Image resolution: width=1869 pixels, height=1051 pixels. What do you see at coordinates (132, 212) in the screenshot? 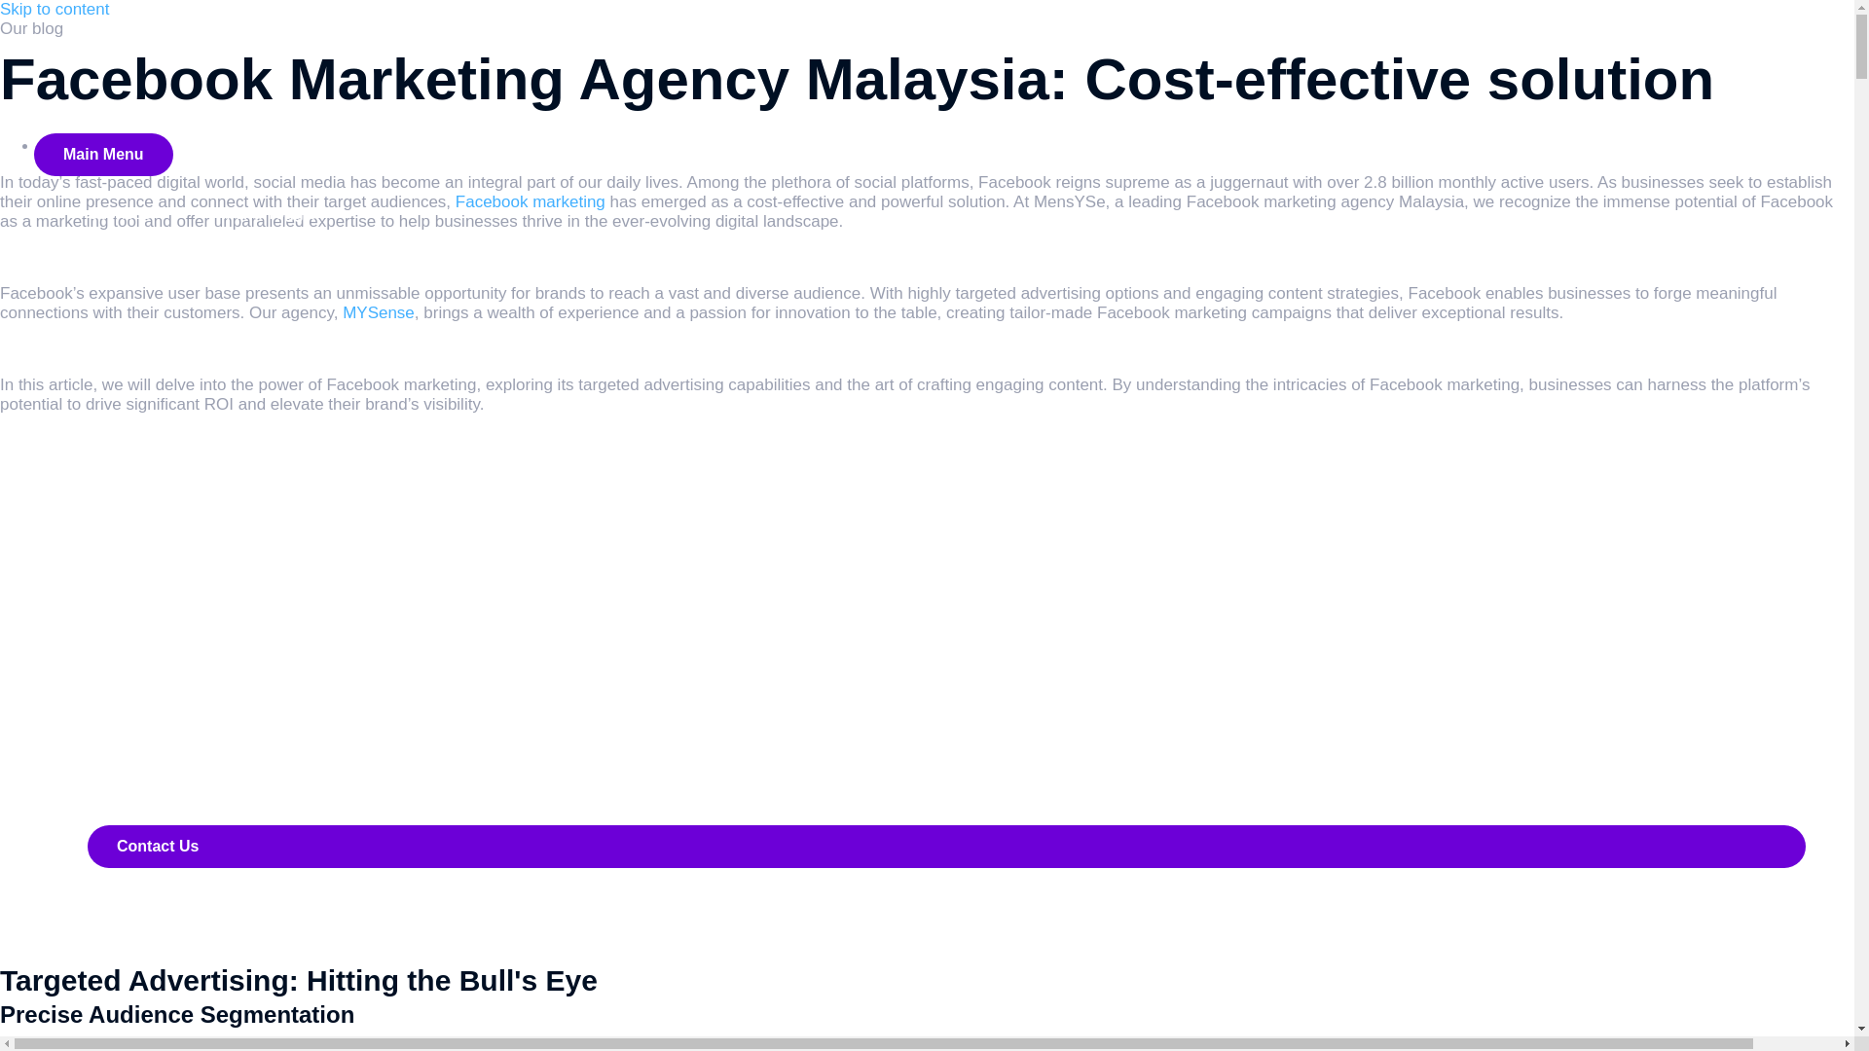
I see `Services` at bounding box center [132, 212].